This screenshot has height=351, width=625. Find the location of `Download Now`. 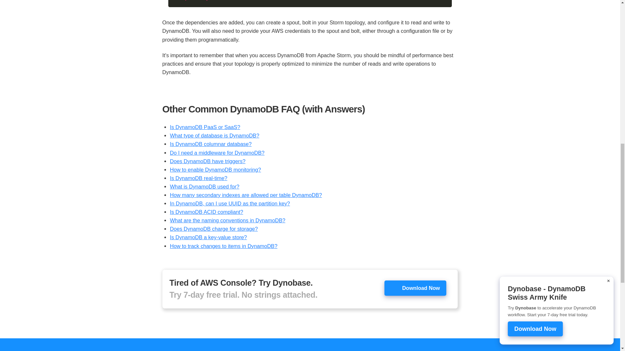

Download Now is located at coordinates (415, 288).